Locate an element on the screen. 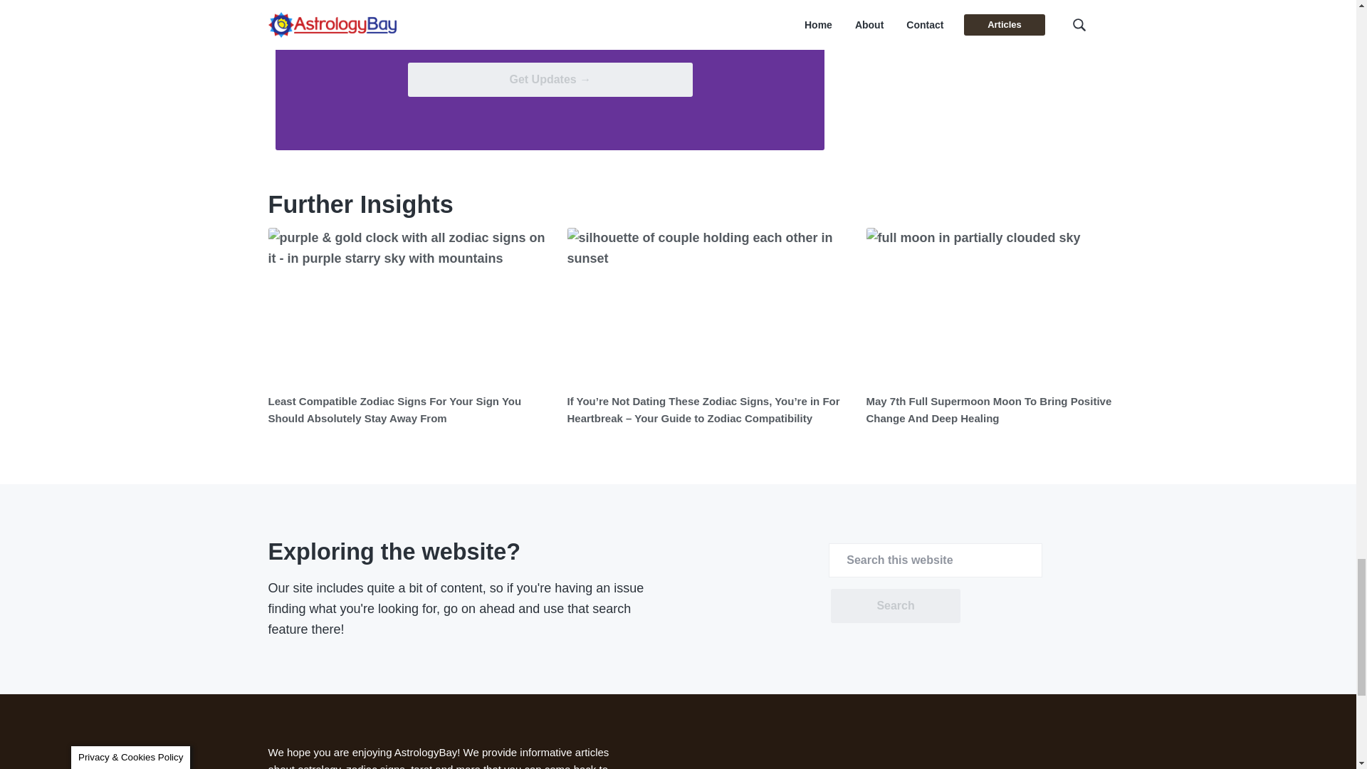 The height and width of the screenshot is (769, 1367). Search is located at coordinates (895, 605).